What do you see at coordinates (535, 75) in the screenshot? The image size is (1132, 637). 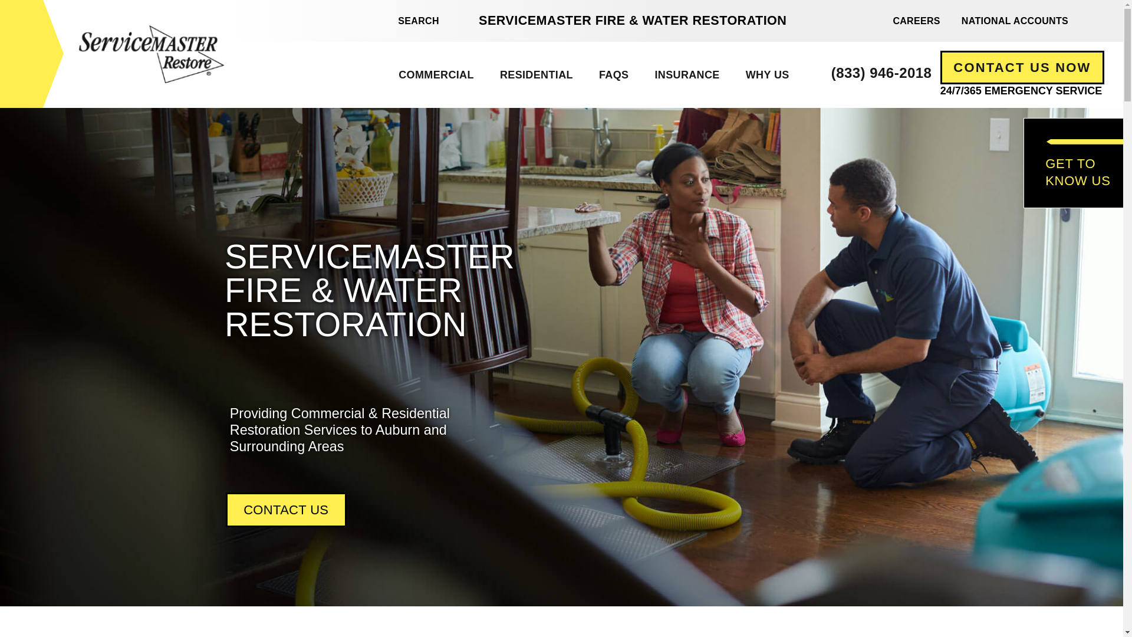 I see `RESIDENTIAL` at bounding box center [535, 75].